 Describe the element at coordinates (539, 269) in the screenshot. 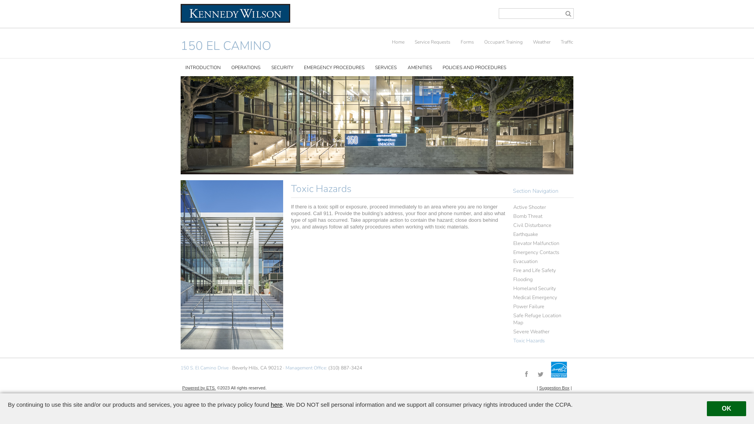

I see `Fire and Life Safety` at that location.